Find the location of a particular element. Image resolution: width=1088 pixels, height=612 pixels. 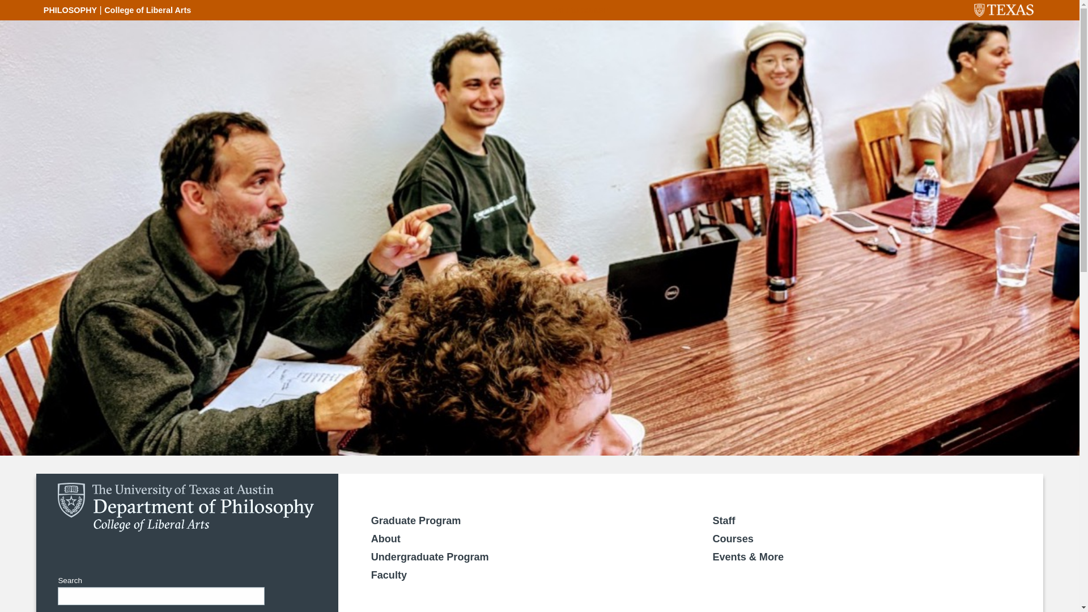

PHILOSOPHY is located at coordinates (70, 10).